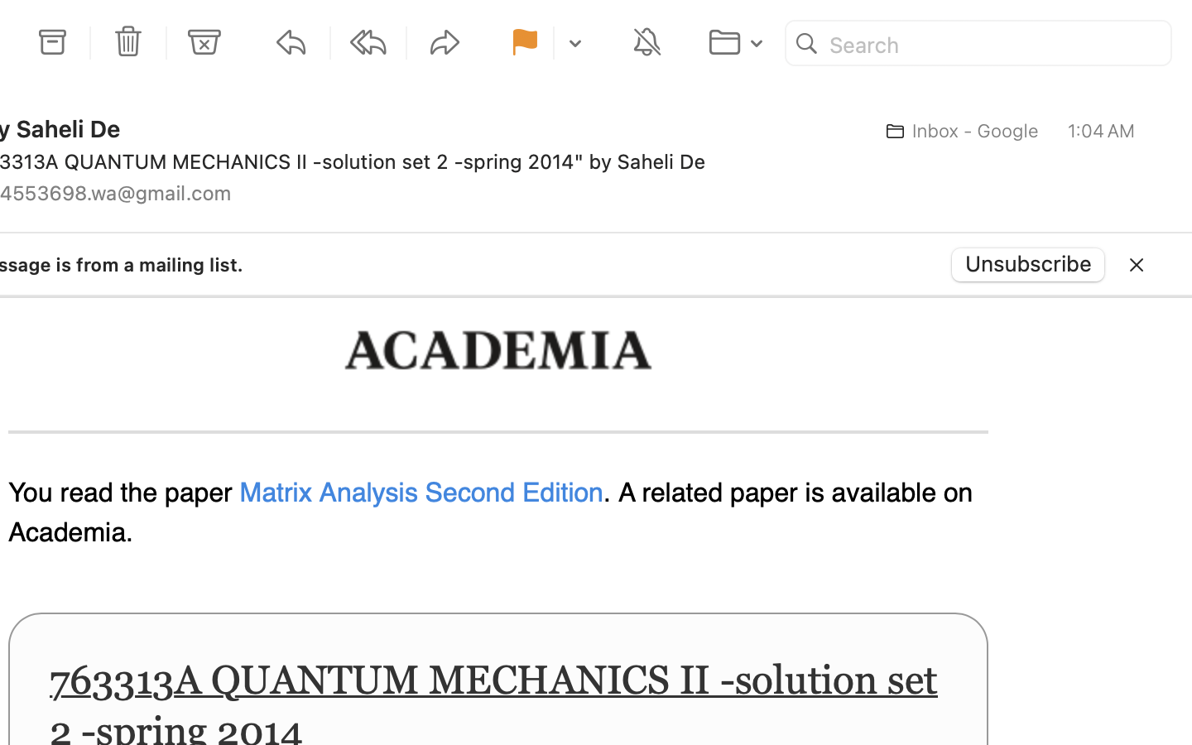  What do you see at coordinates (957, 131) in the screenshot?
I see `￼Inbox - Google` at bounding box center [957, 131].